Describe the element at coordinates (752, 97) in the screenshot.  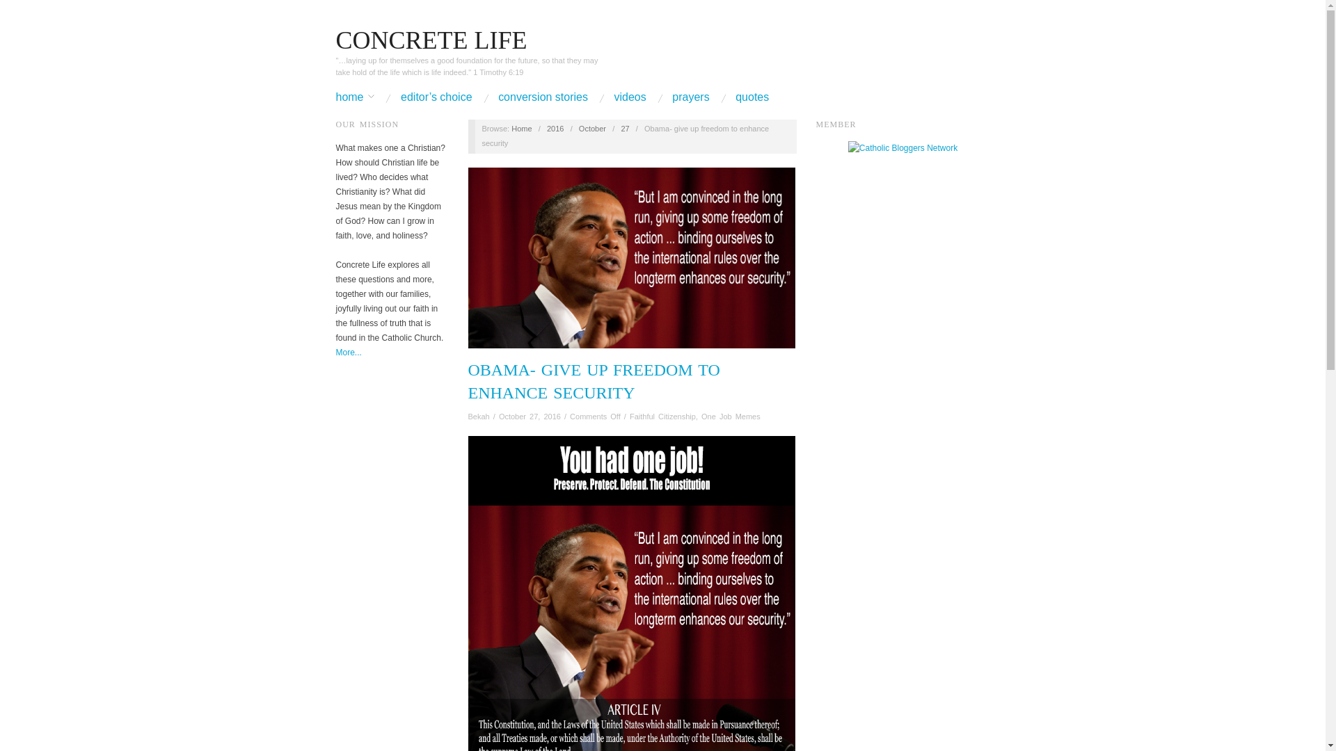
I see `quotes` at that location.